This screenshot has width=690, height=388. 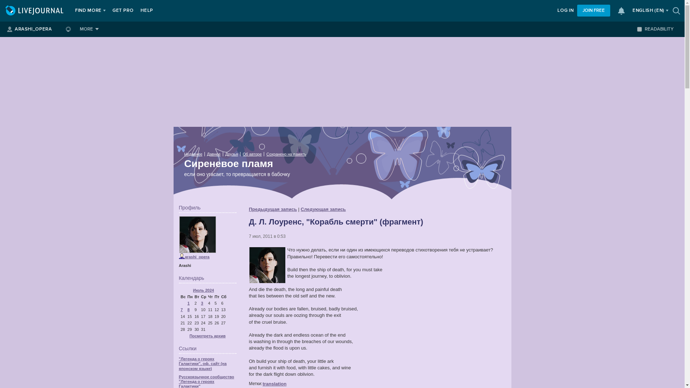 I want to click on on, so click(x=639, y=29).